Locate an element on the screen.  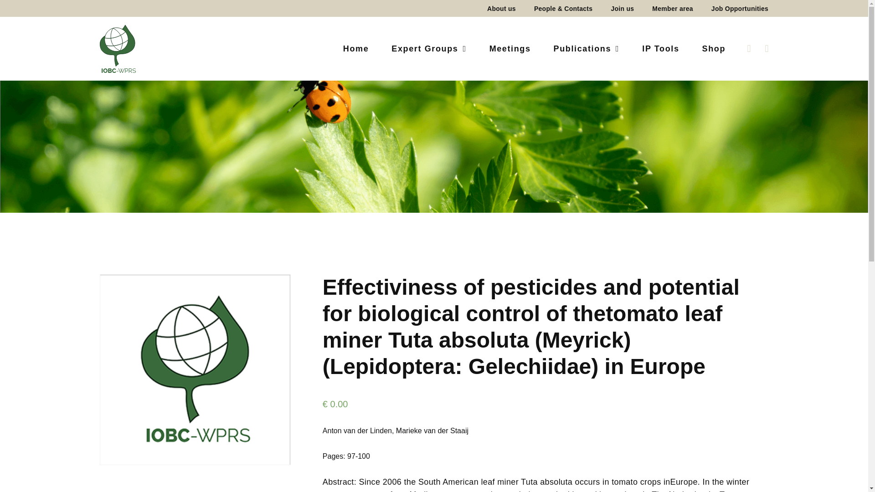
Job Opportunities is located at coordinates (735, 8).